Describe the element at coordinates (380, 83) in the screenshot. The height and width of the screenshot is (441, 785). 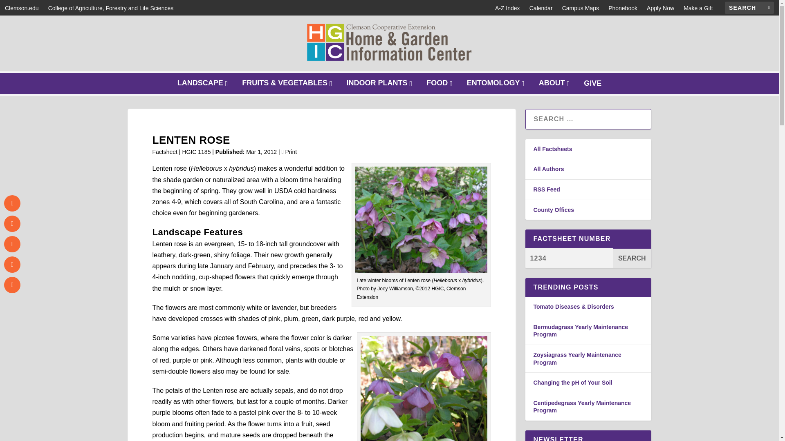
I see `Campus Maps` at that location.